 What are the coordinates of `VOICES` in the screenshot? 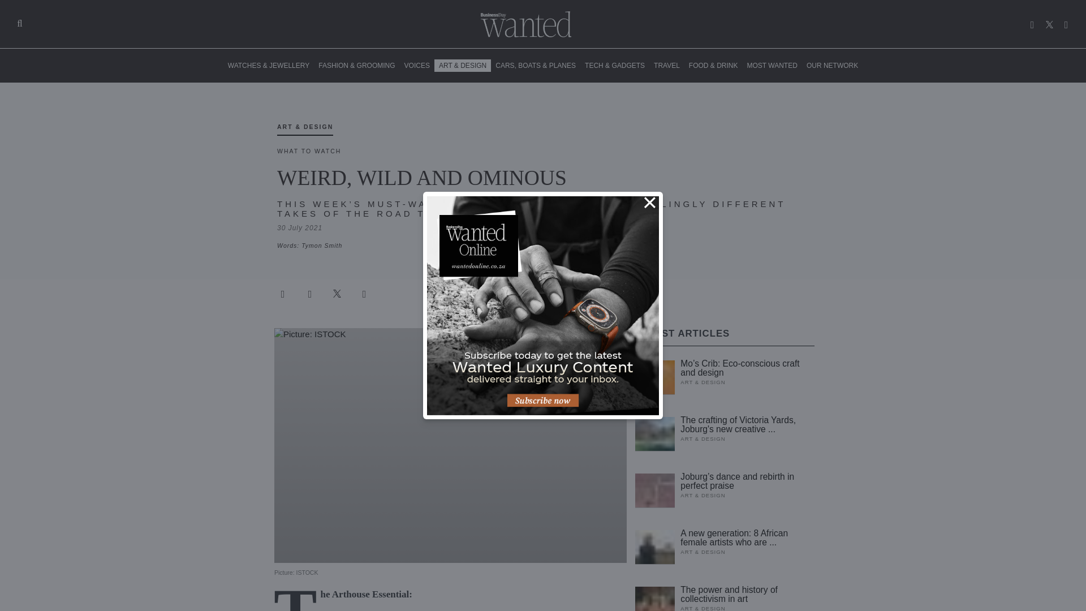 It's located at (417, 66).